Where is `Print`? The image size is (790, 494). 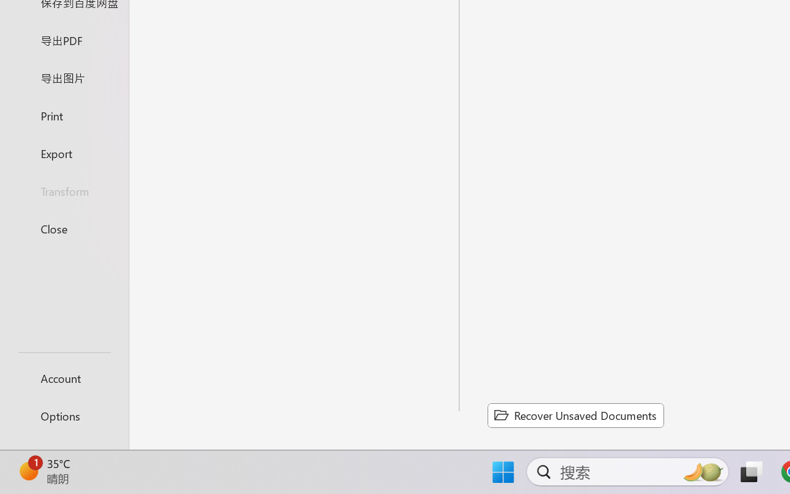 Print is located at coordinates (64, 115).